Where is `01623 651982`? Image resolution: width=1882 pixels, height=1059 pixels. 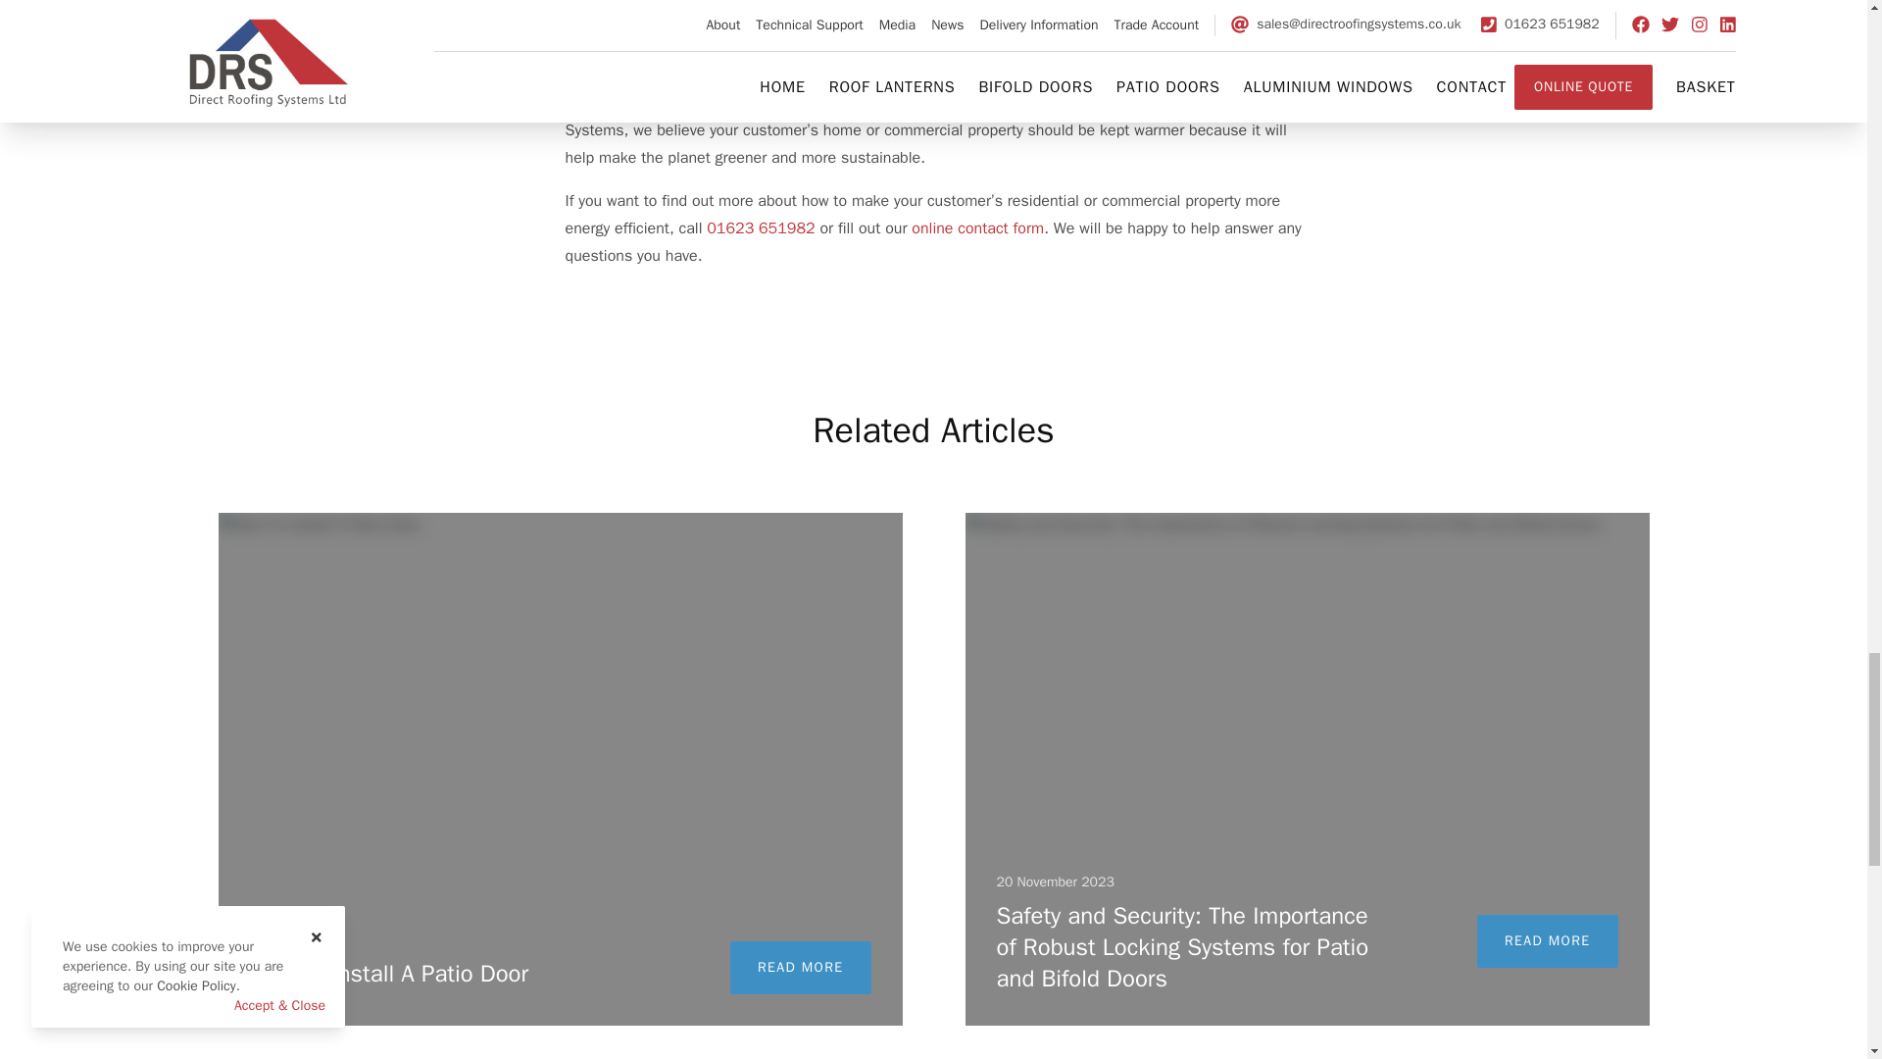
01623 651982 is located at coordinates (761, 228).